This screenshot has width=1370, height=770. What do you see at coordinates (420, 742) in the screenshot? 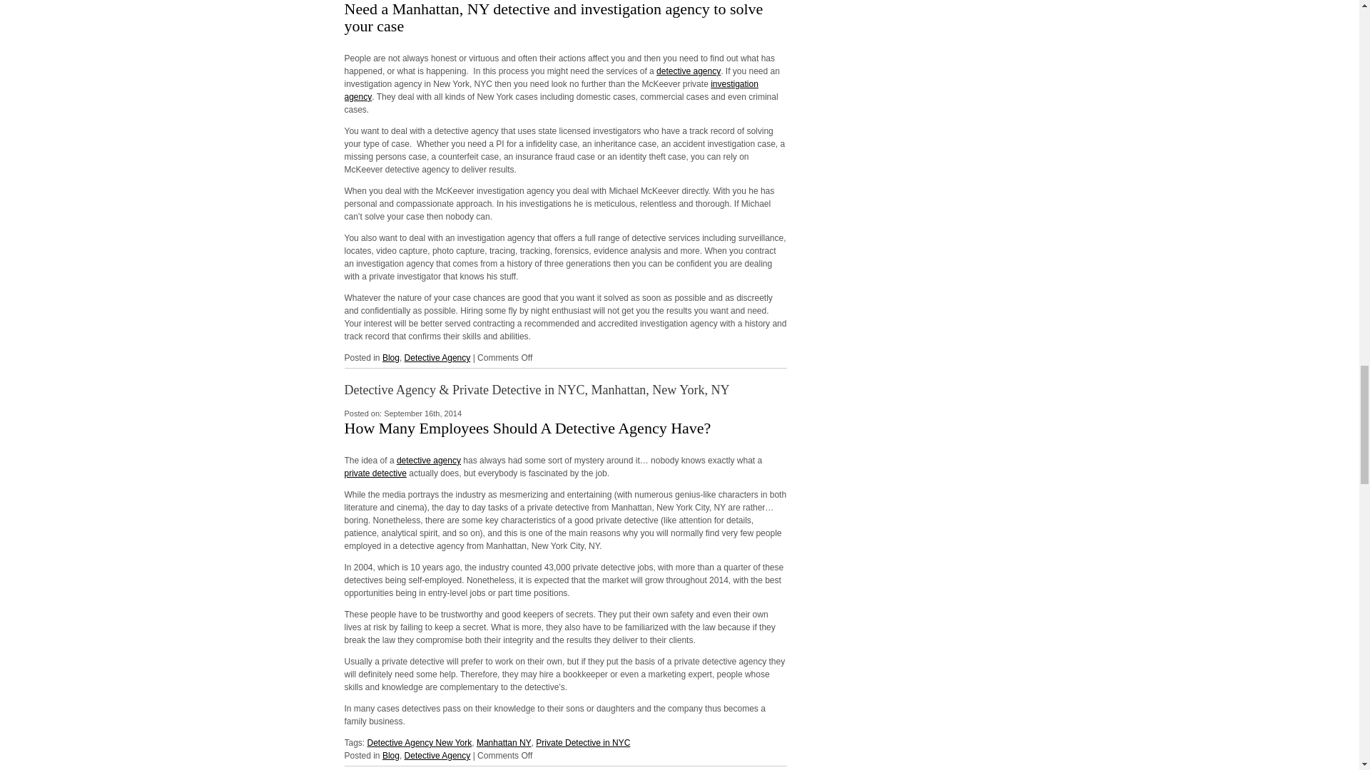
I see `Detective Agency New York` at bounding box center [420, 742].